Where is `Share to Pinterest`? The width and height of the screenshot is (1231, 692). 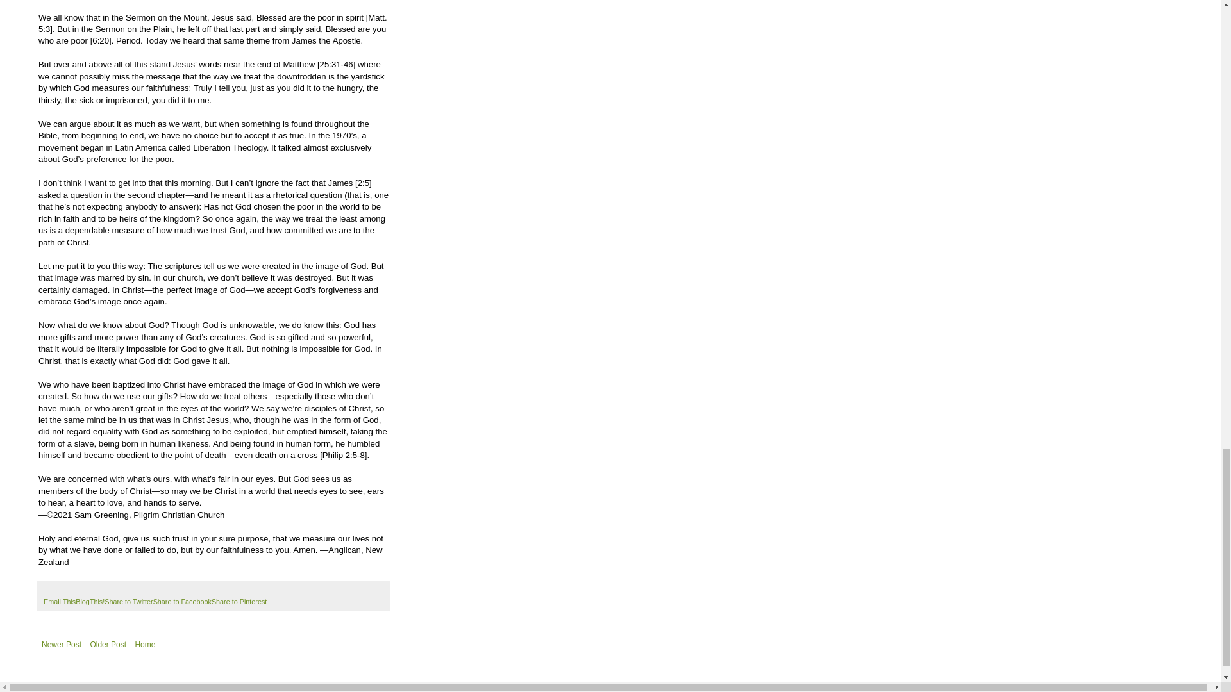
Share to Pinterest is located at coordinates (239, 602).